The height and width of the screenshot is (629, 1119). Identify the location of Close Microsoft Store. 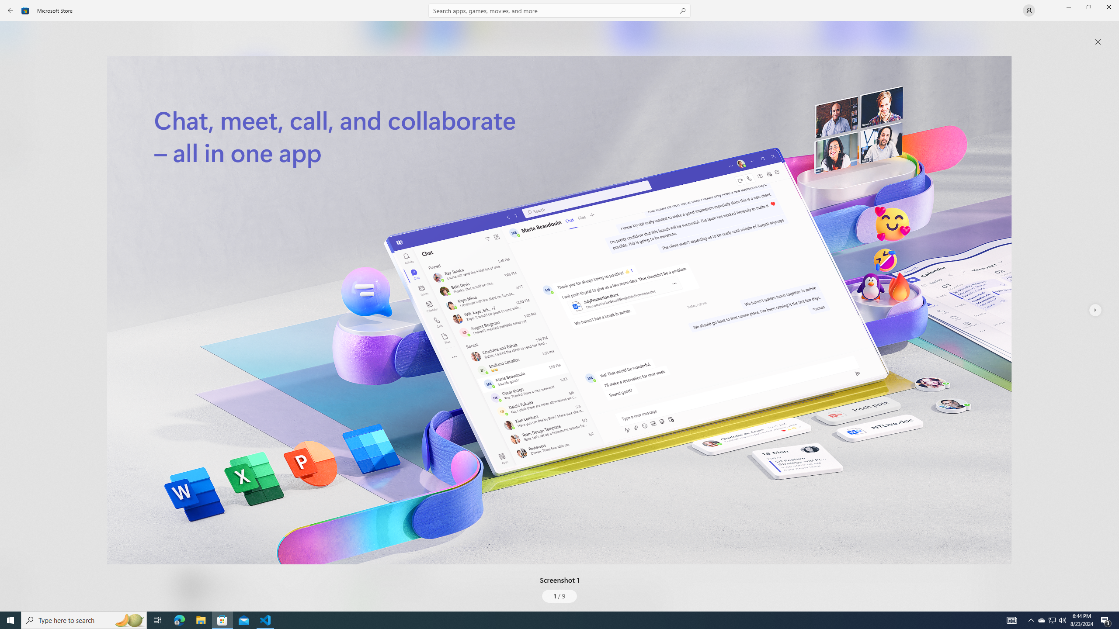
(1109, 7).